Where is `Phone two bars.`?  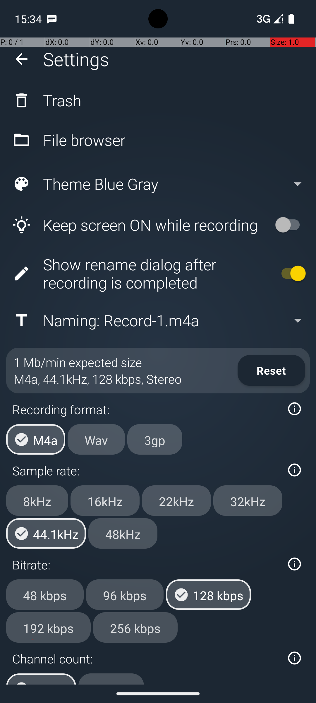 Phone two bars. is located at coordinates (269, 19).